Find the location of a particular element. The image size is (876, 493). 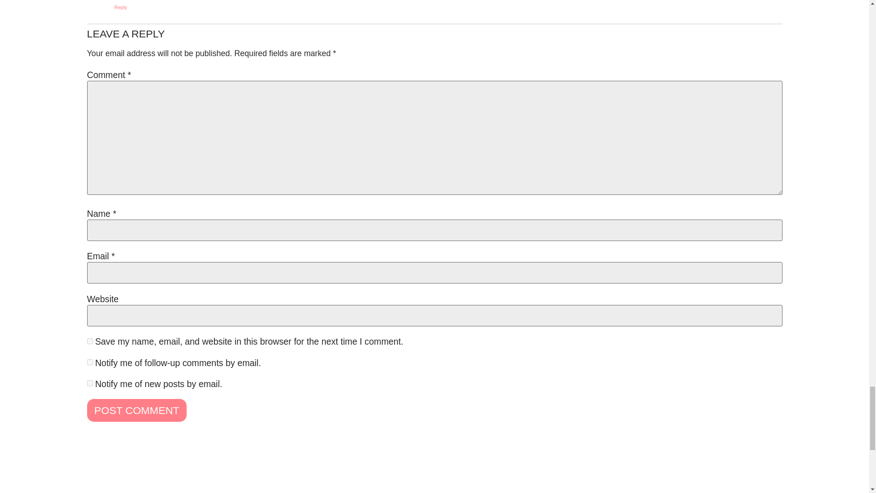

Post Comment is located at coordinates (136, 410).